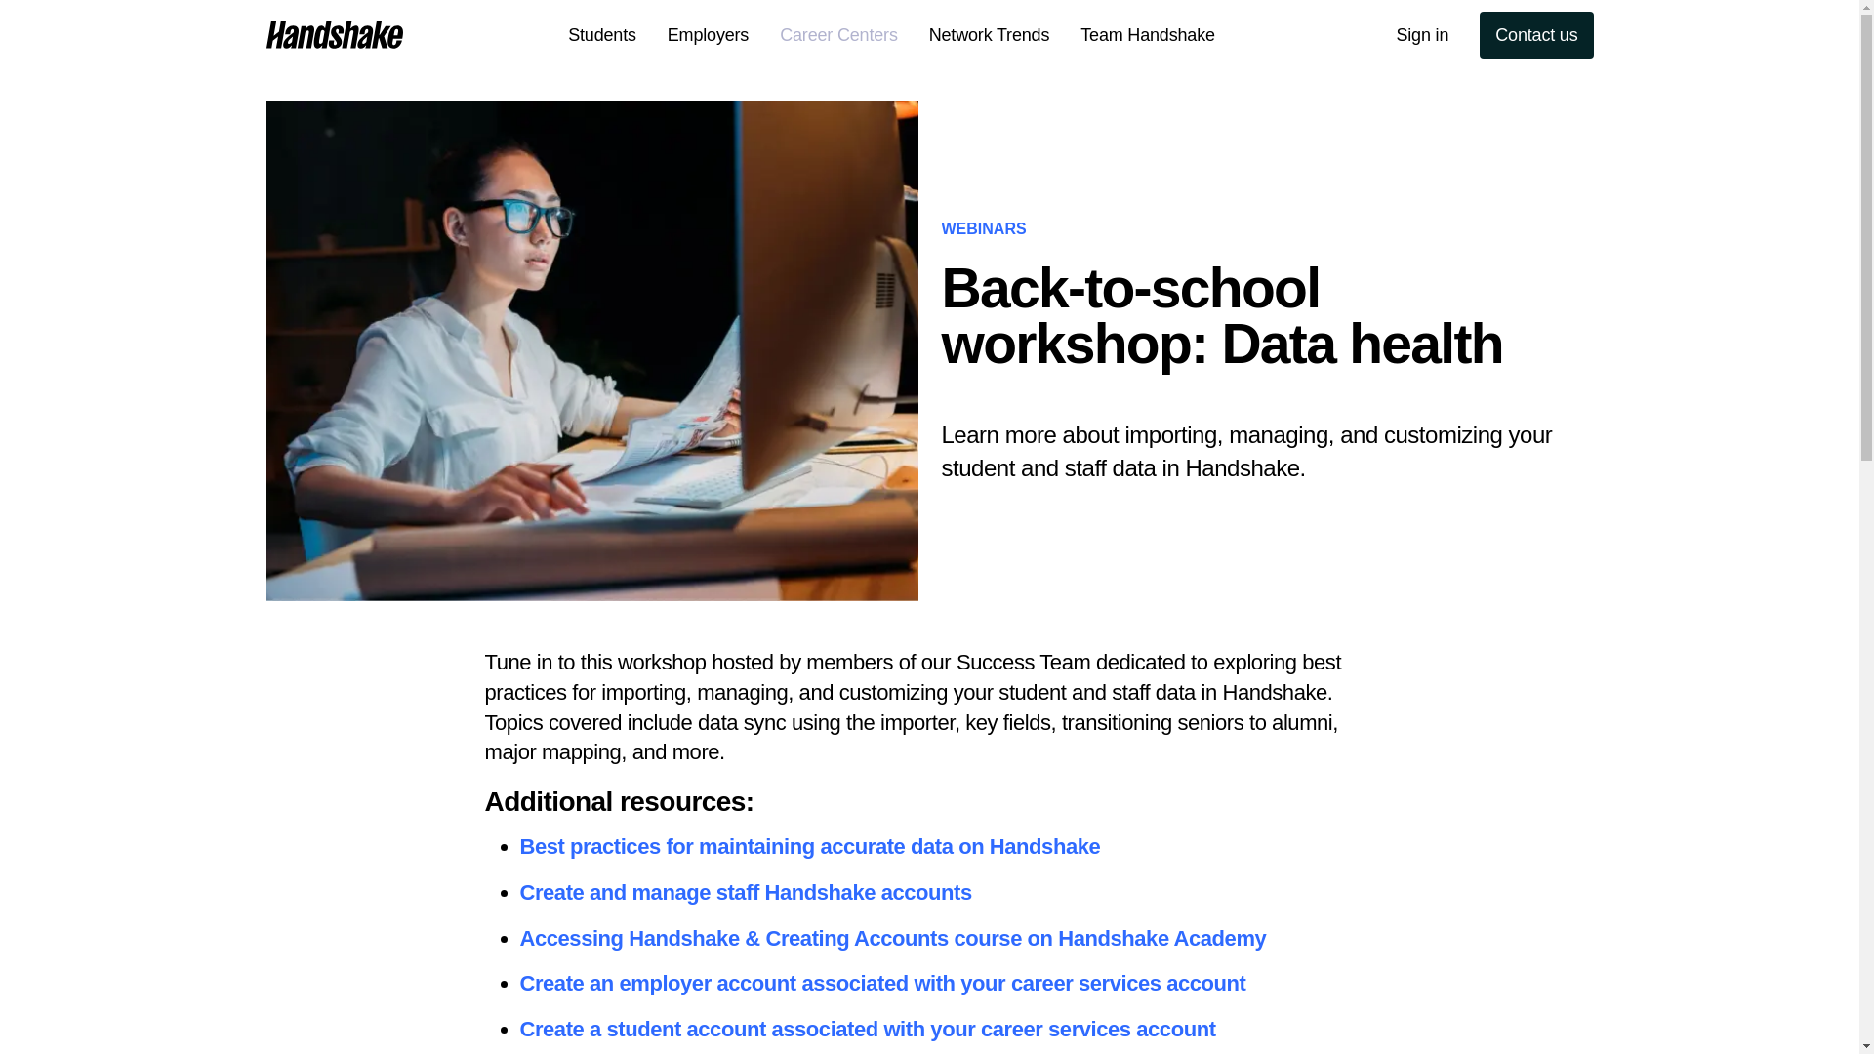 The image size is (1874, 1054). I want to click on Sign in, so click(1421, 35).